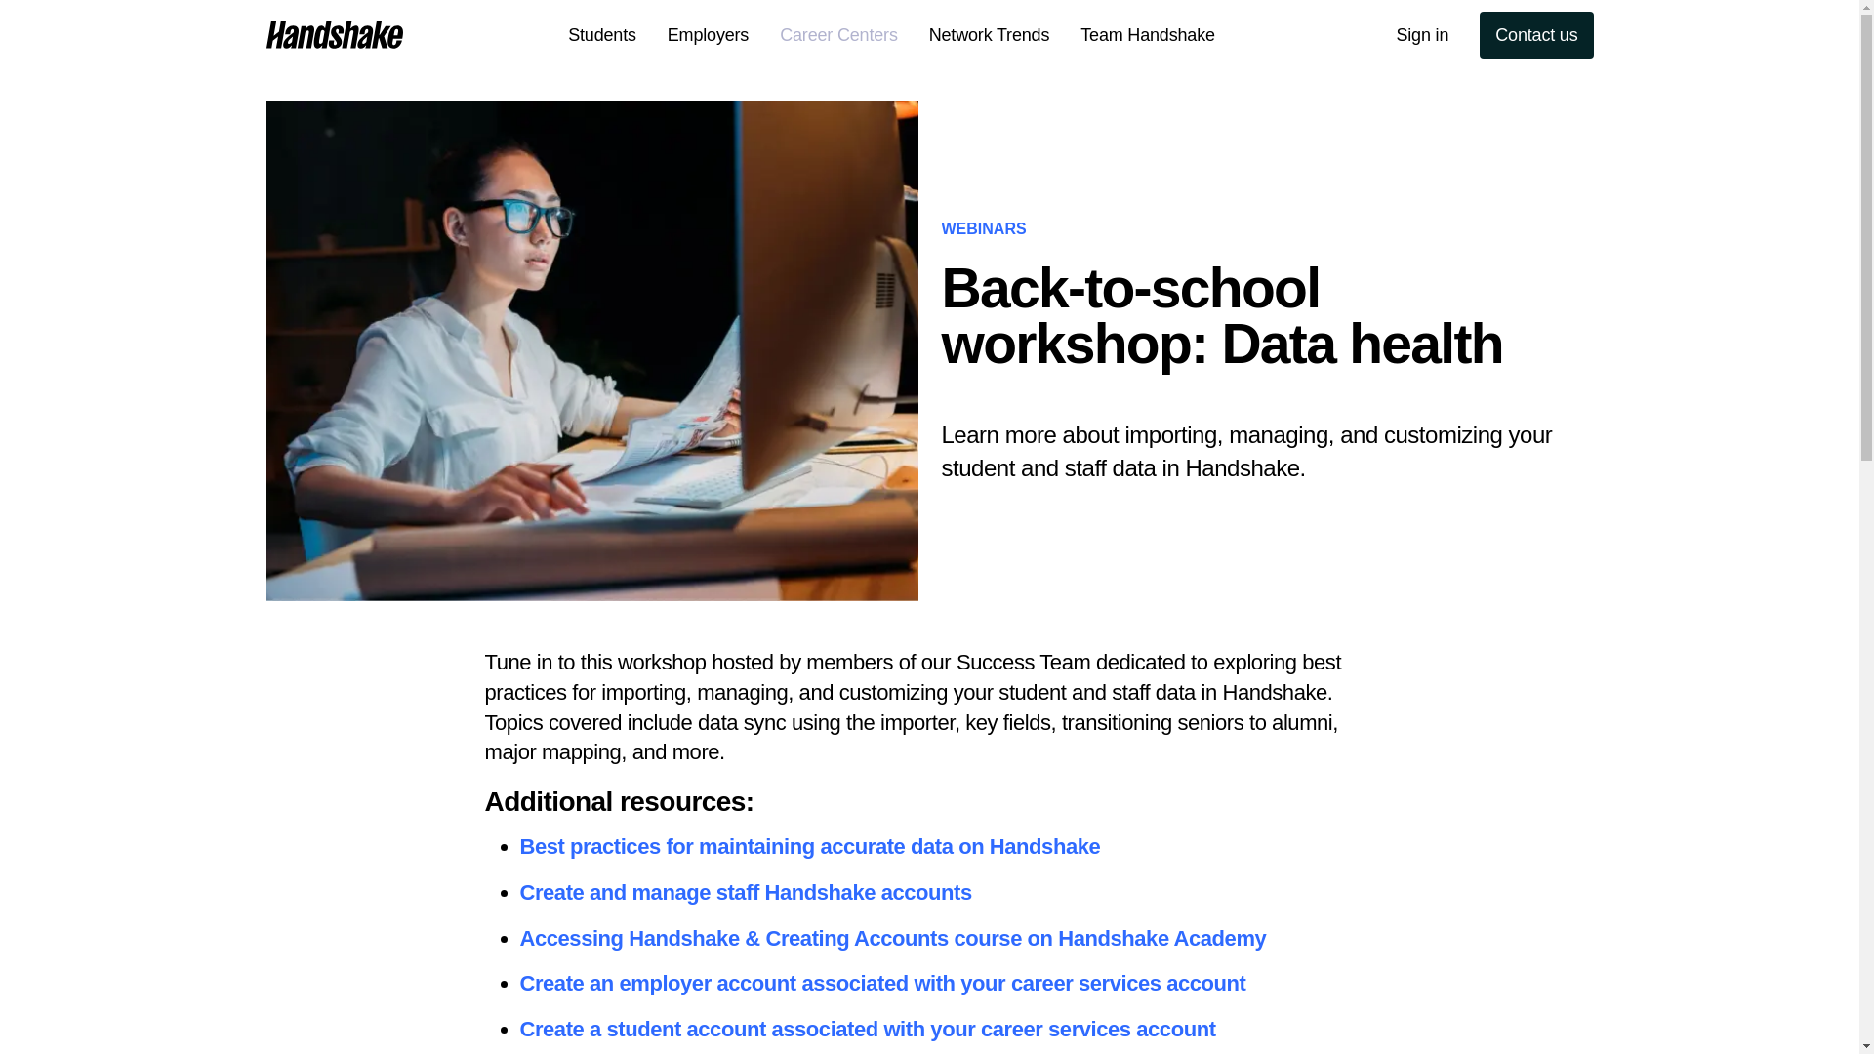 The image size is (1874, 1054). I want to click on Sign in, so click(1421, 35).